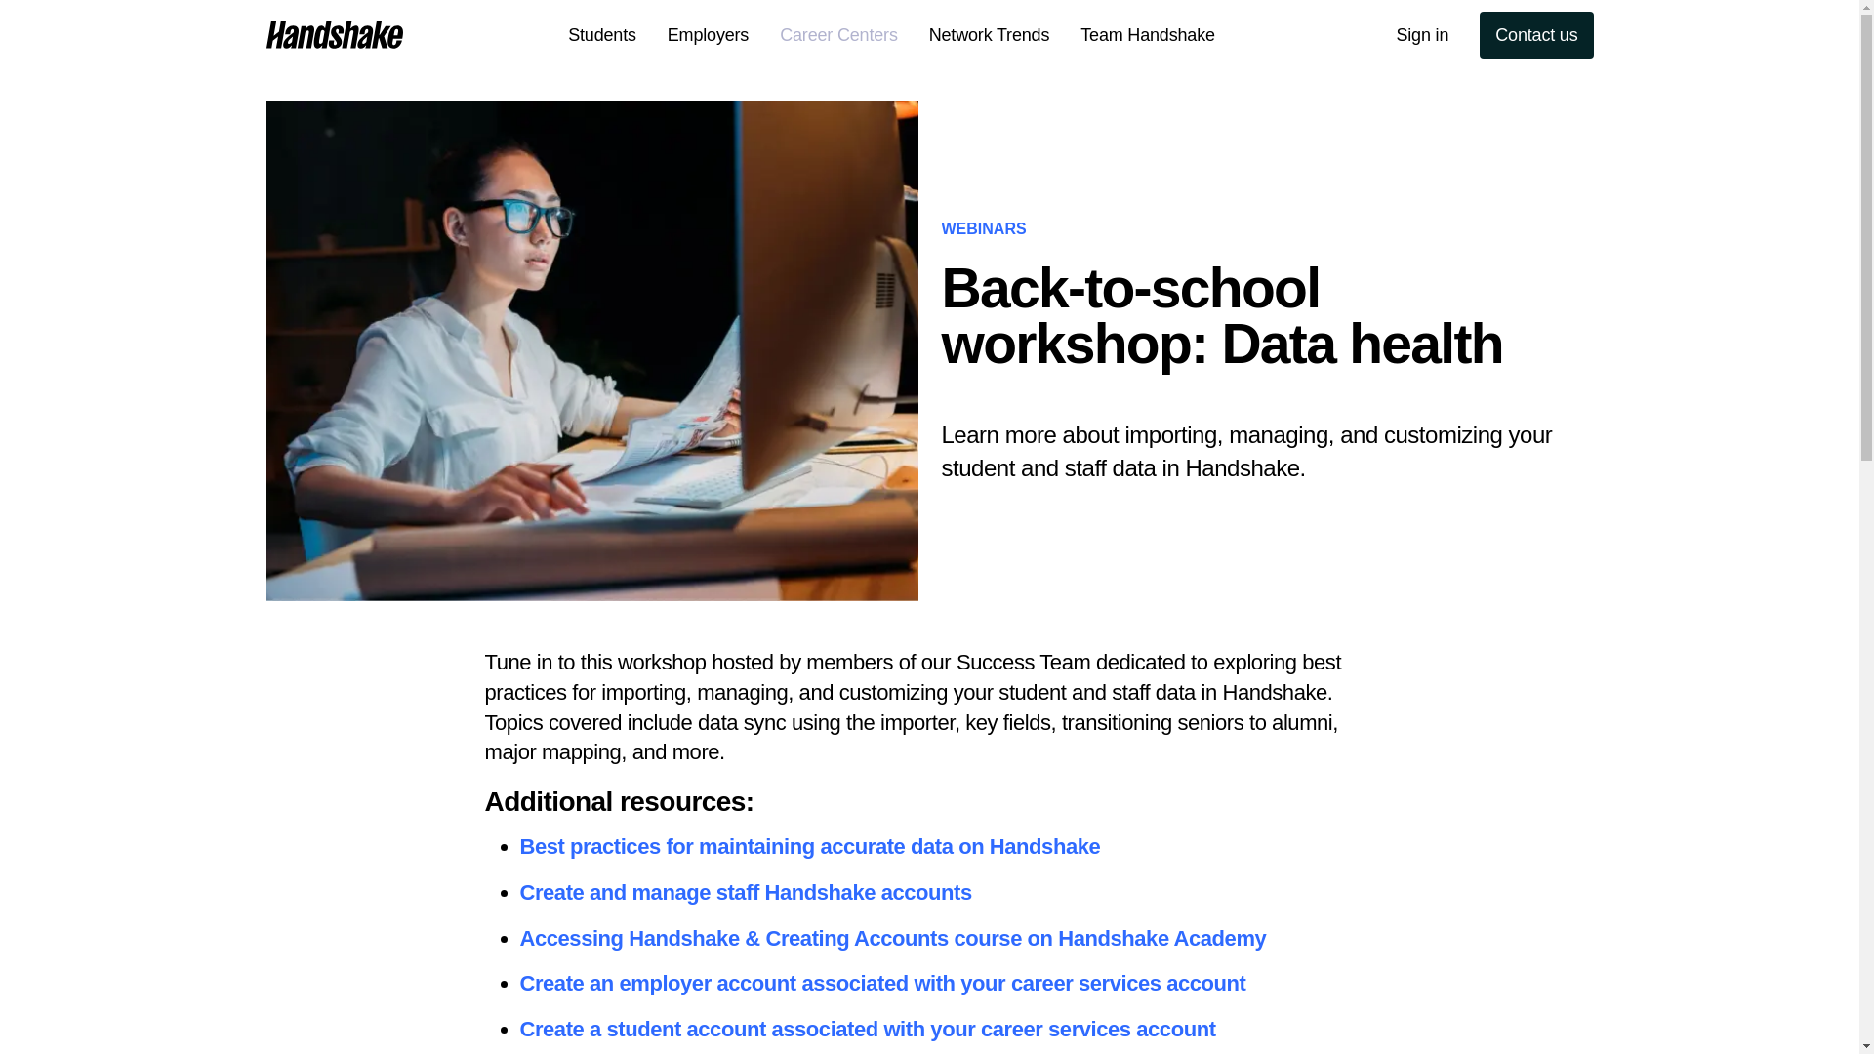 The image size is (1874, 1054). I want to click on Sign in, so click(1421, 35).